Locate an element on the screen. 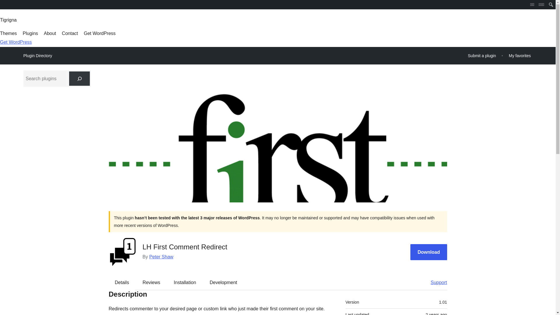  Details is located at coordinates (122, 282).